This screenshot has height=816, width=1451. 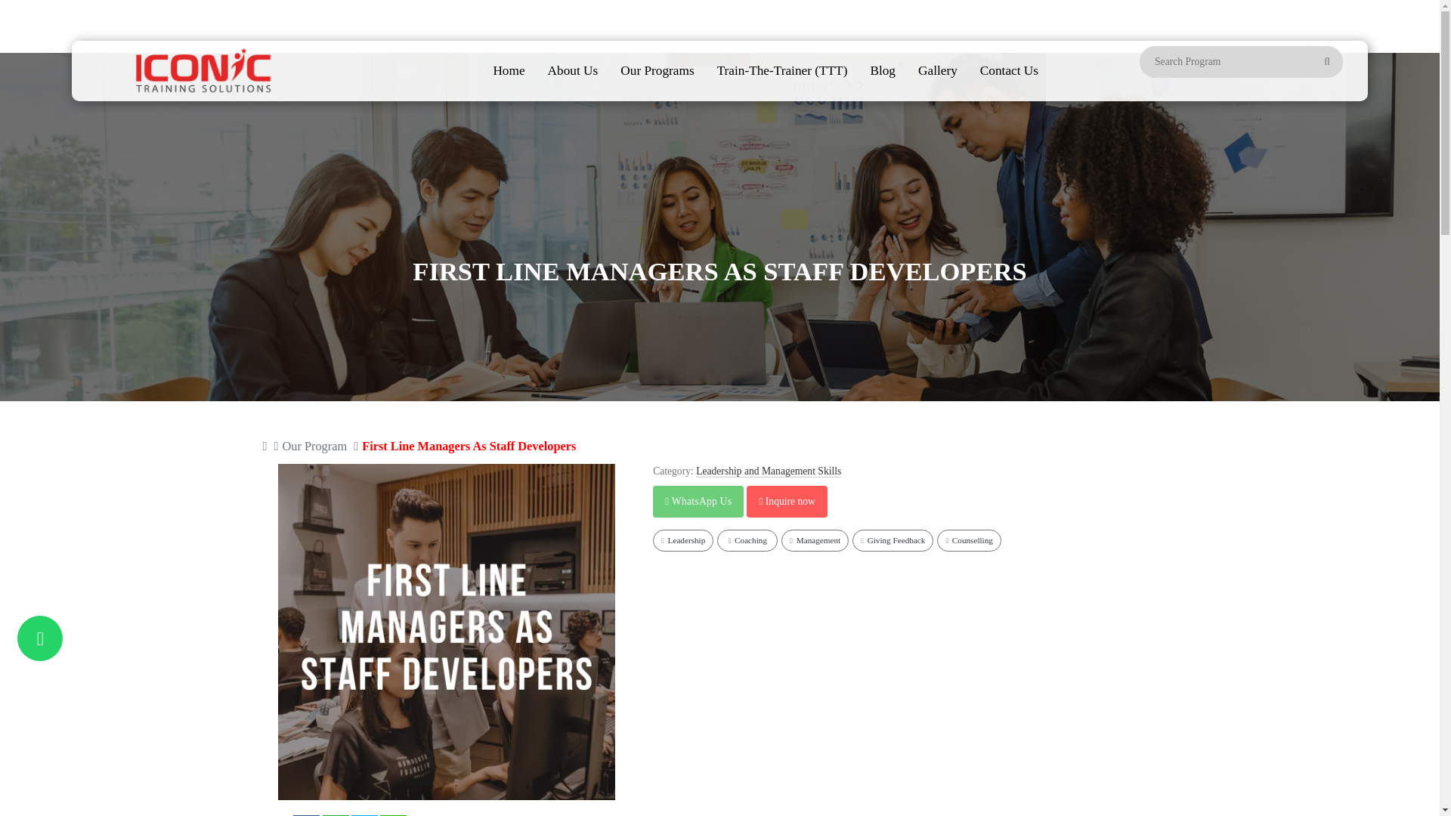 What do you see at coordinates (938, 70) in the screenshot?
I see `Gallery` at bounding box center [938, 70].